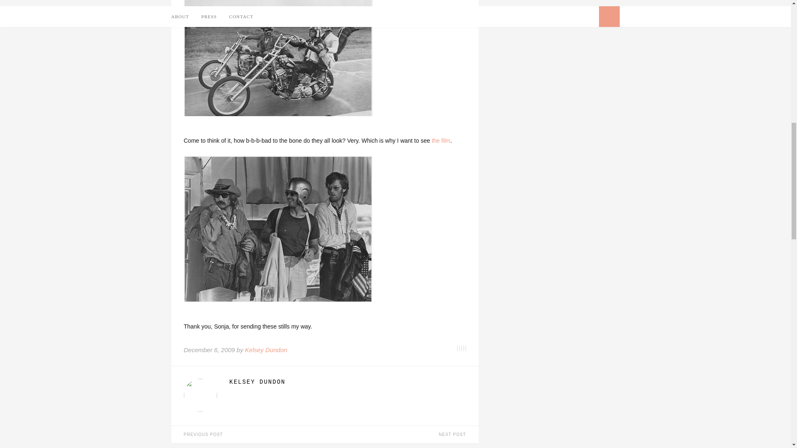 The height and width of the screenshot is (448, 797). What do you see at coordinates (441, 140) in the screenshot?
I see `the film` at bounding box center [441, 140].